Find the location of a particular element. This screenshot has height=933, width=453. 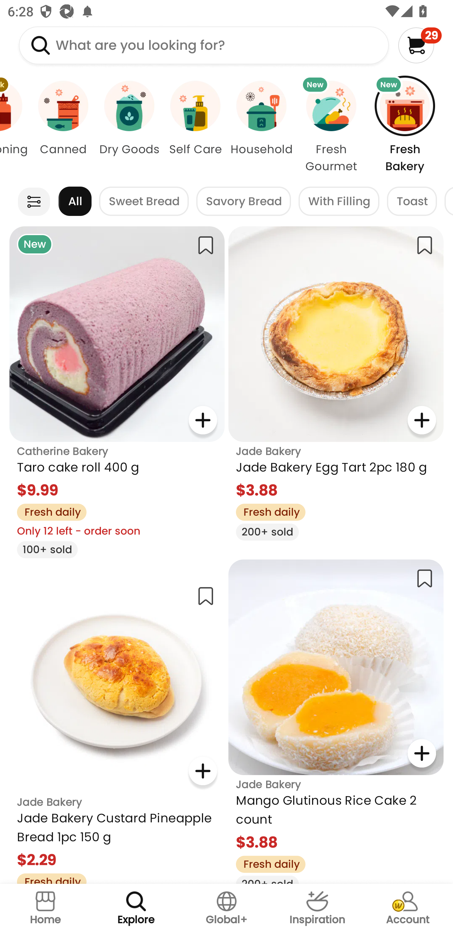

Global+ is located at coordinates (226, 908).